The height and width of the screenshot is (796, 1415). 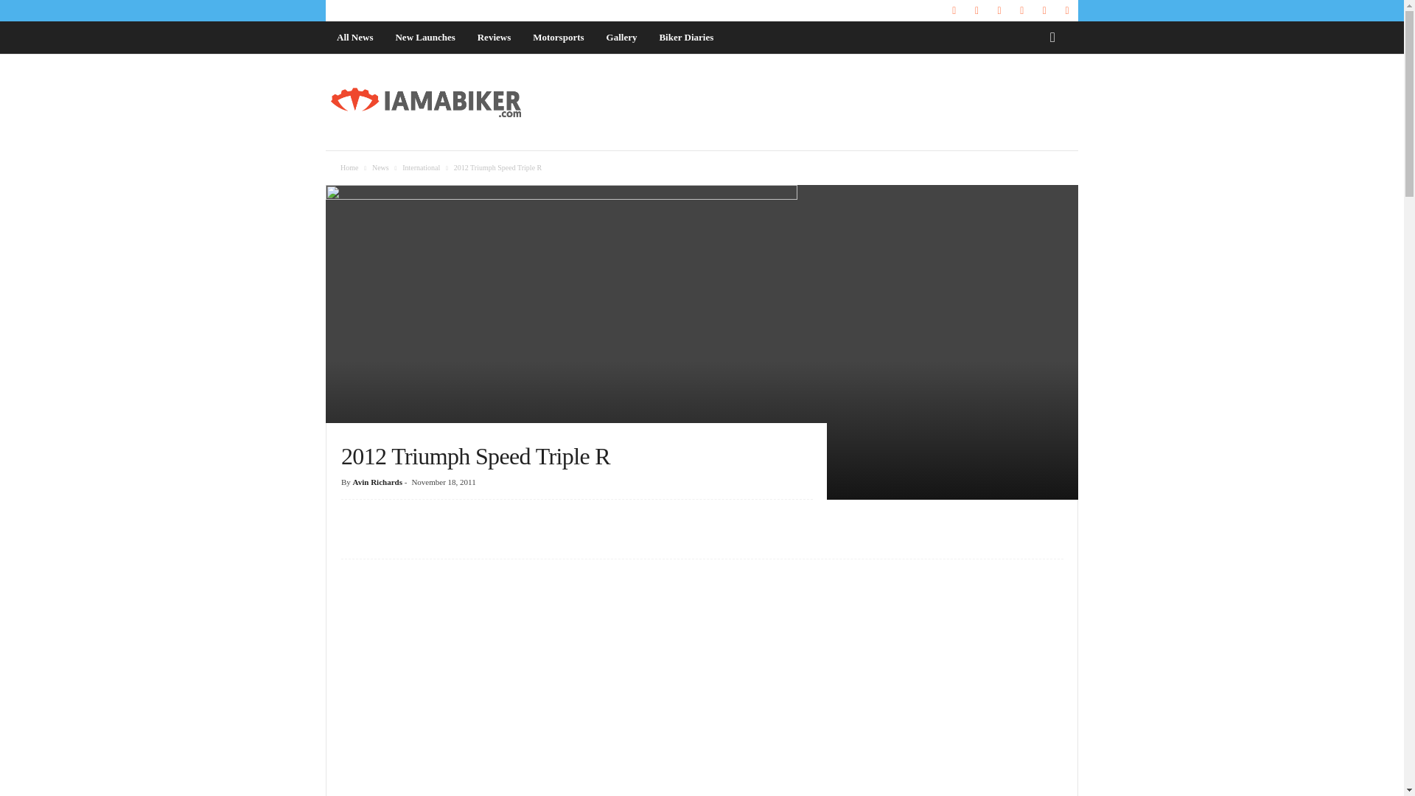 I want to click on CONTACT US, so click(x=429, y=10).